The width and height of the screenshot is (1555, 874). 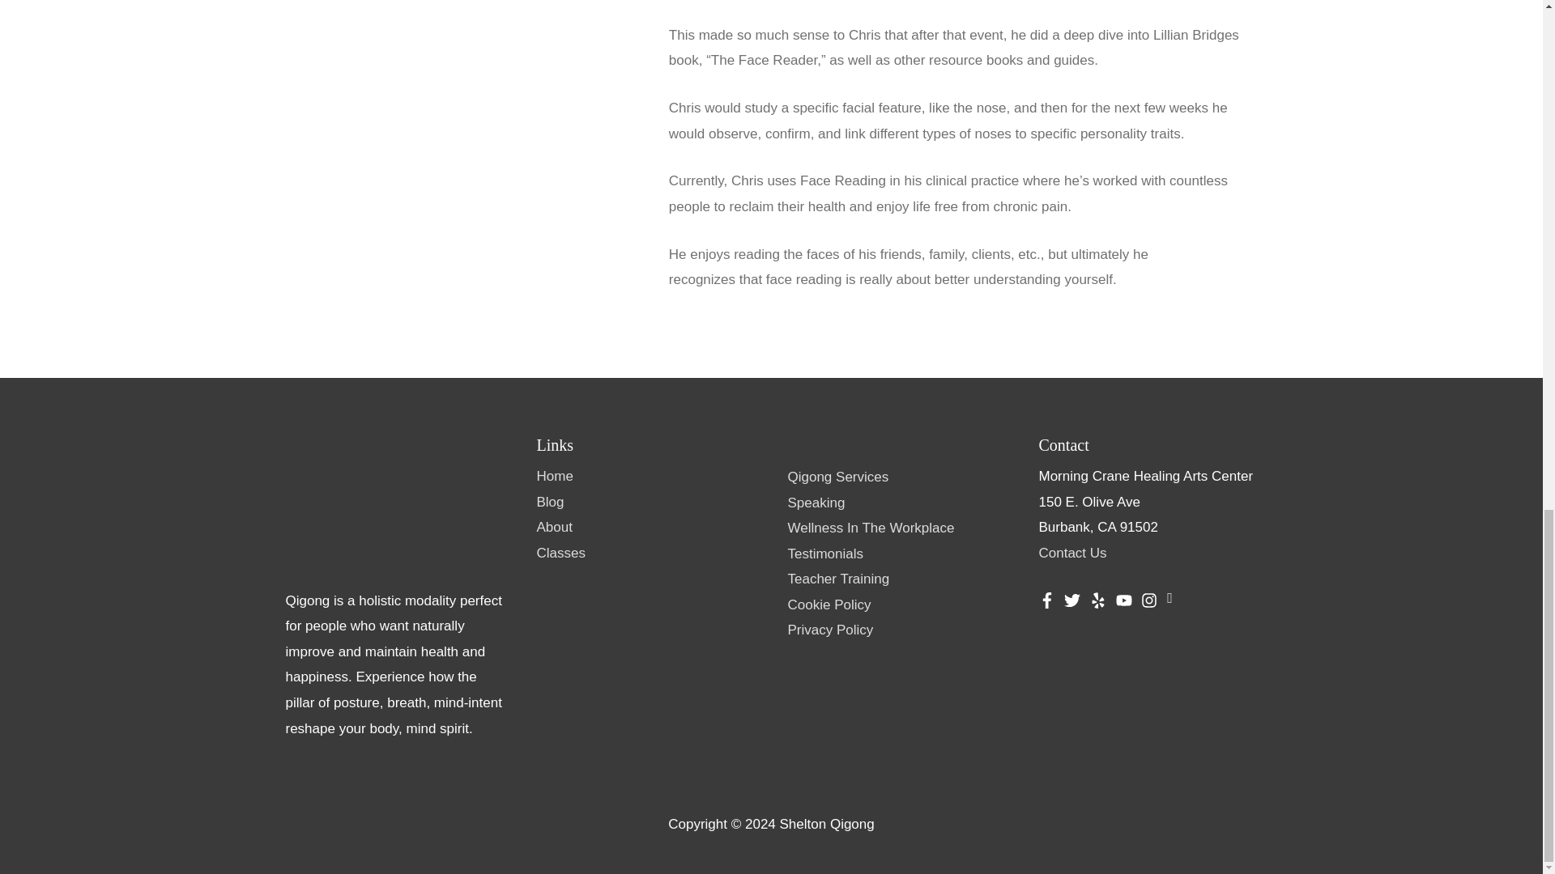 I want to click on Home, so click(x=554, y=476).